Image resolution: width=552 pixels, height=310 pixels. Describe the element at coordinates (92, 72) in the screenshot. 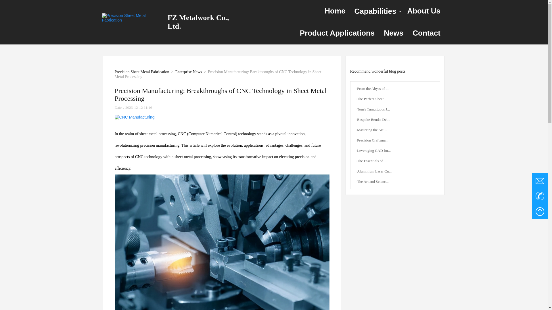

I see `Precision Sheet Metal Fabrication` at that location.